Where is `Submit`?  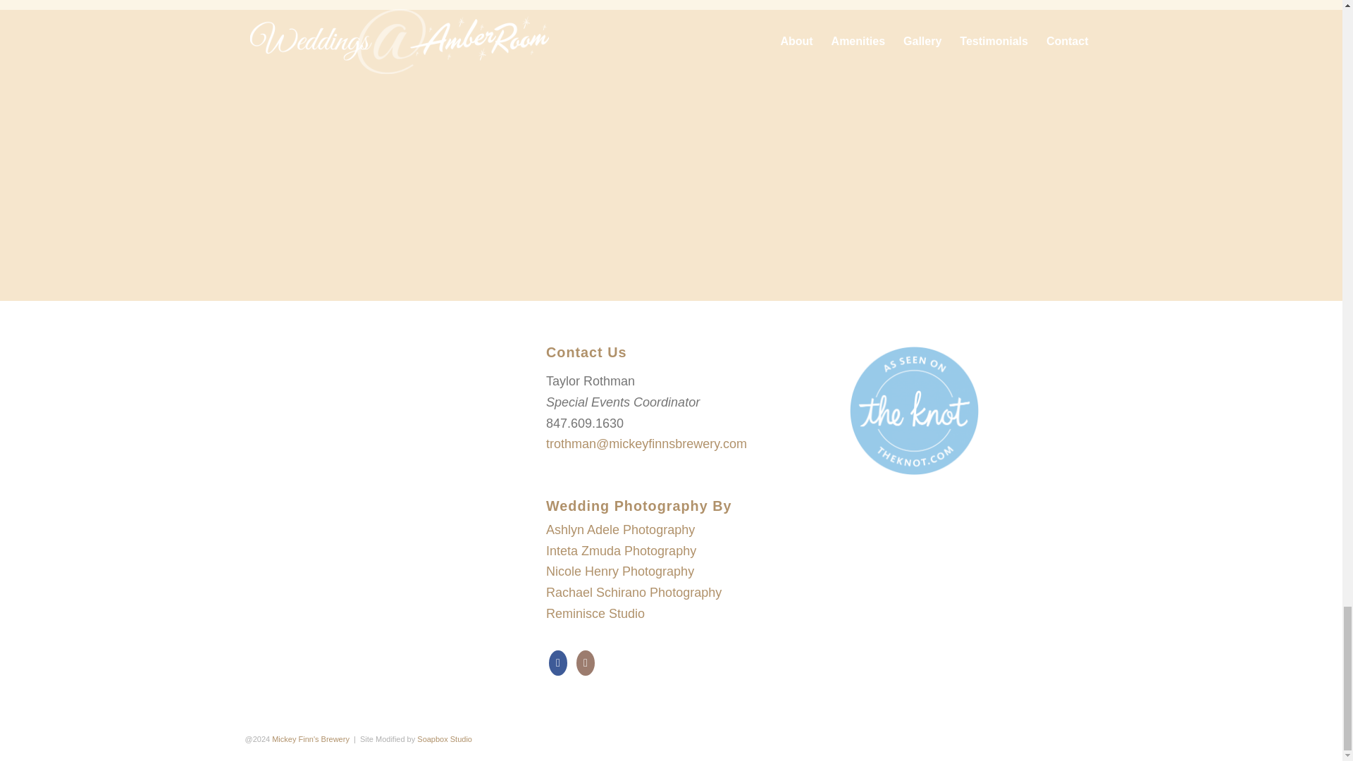
Submit is located at coordinates (671, 212).